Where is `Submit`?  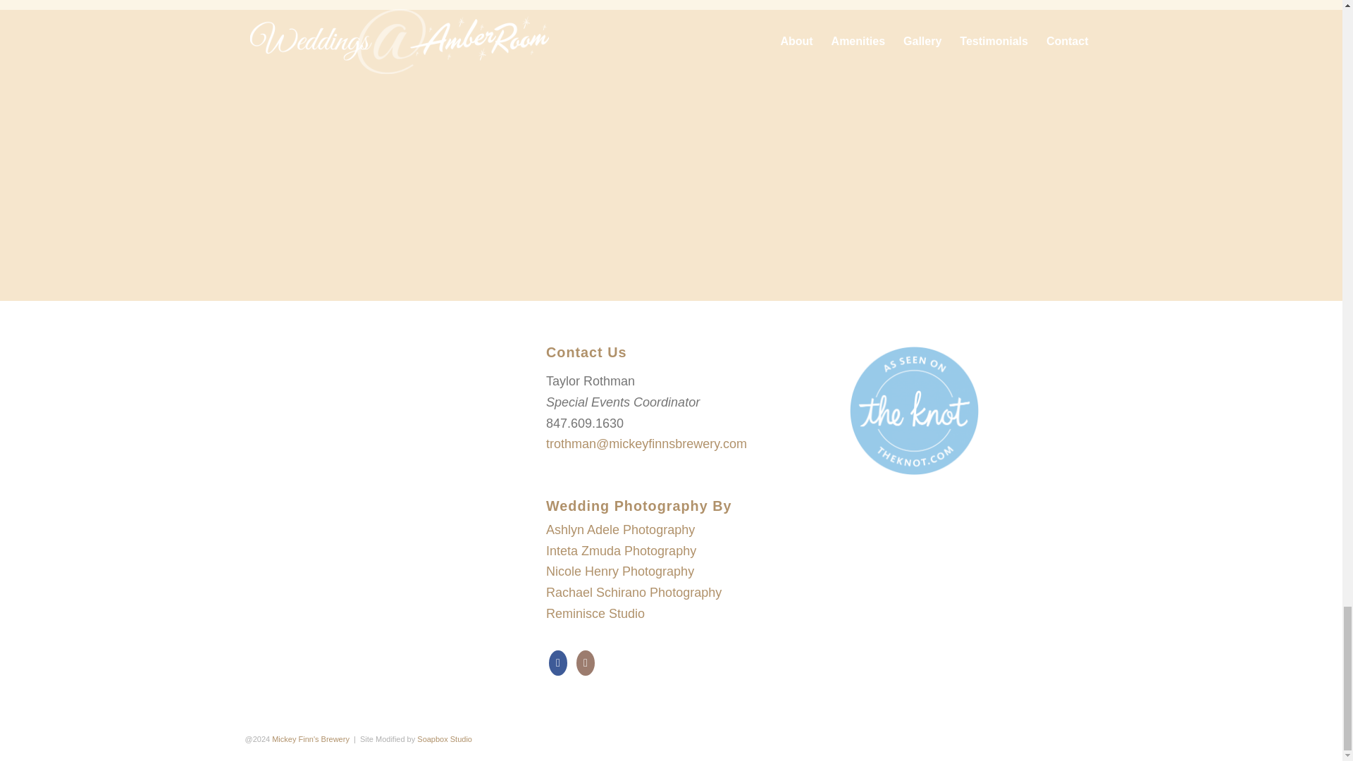
Submit is located at coordinates (671, 212).